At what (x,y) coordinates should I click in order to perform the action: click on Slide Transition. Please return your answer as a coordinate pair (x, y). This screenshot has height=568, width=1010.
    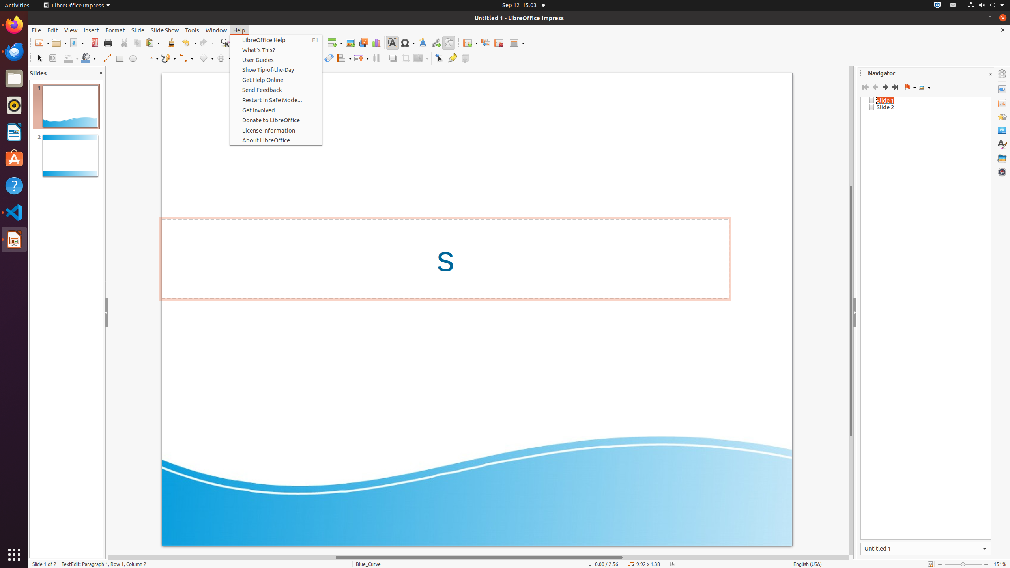
    Looking at the image, I should click on (1002, 103).